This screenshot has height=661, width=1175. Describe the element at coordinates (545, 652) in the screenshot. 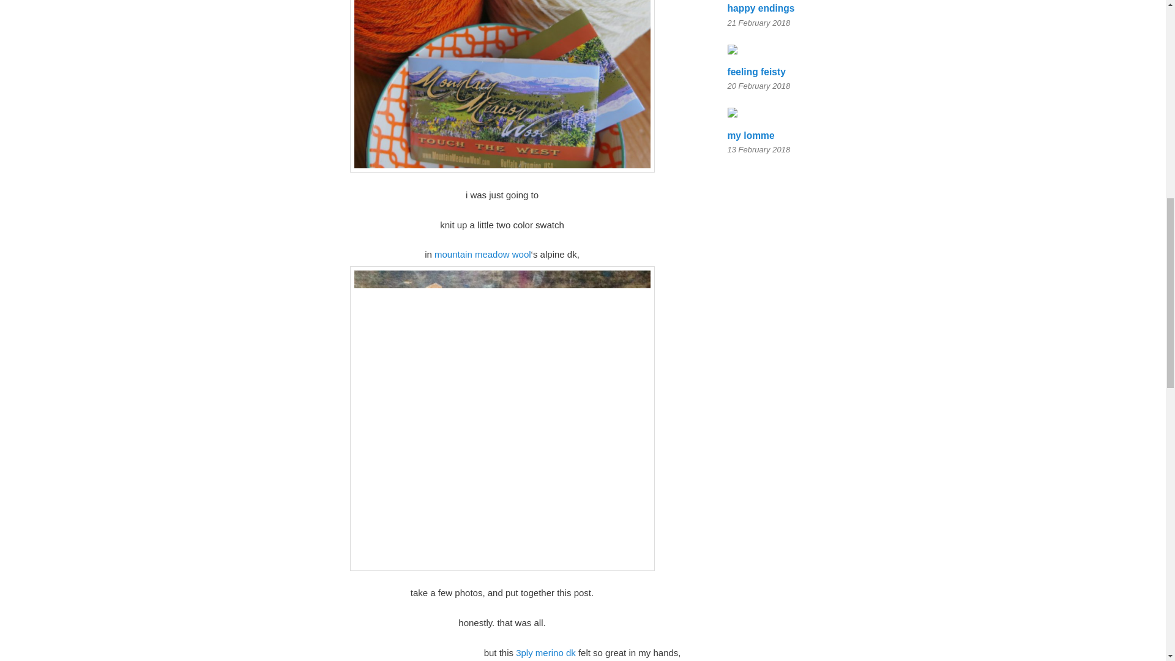

I see `3ply merino dk` at that location.